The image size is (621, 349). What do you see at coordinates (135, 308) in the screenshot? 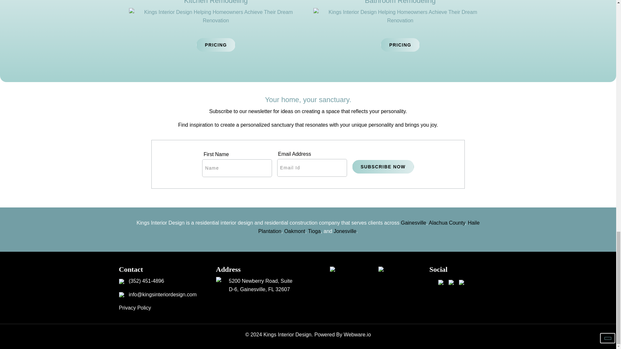
I see `Privacy Policy` at bounding box center [135, 308].